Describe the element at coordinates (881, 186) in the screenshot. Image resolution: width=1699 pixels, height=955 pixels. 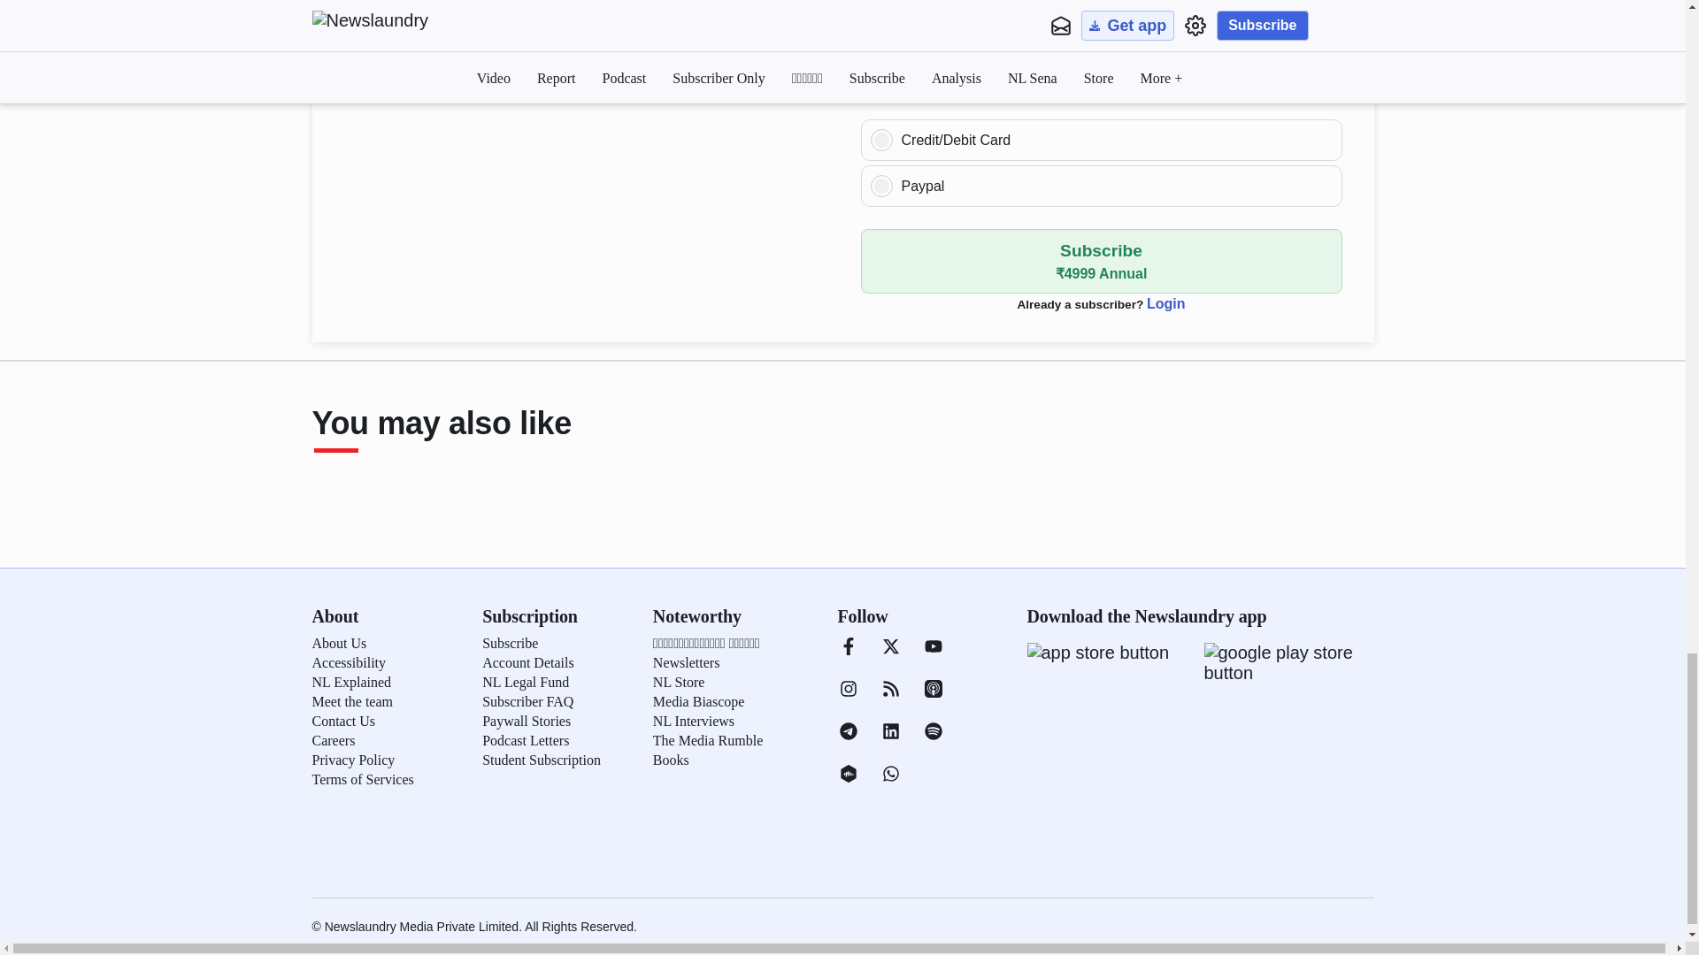
I see `on` at that location.